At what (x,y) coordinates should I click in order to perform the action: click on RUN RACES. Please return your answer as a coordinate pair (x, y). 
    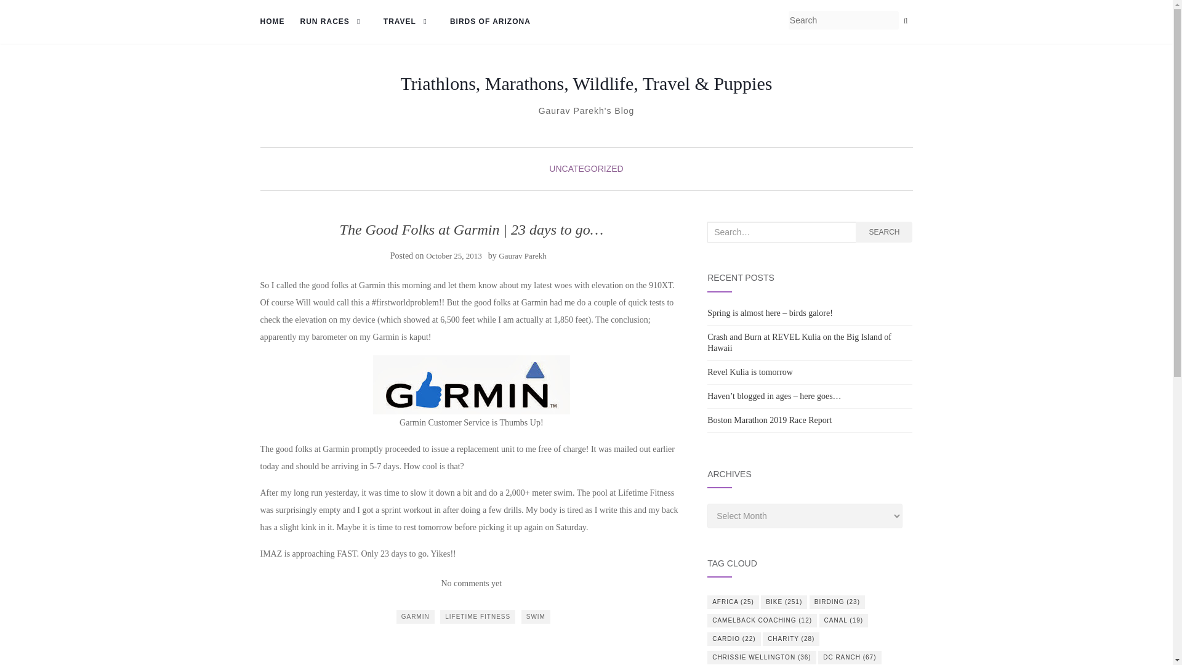
    Looking at the image, I should click on (334, 22).